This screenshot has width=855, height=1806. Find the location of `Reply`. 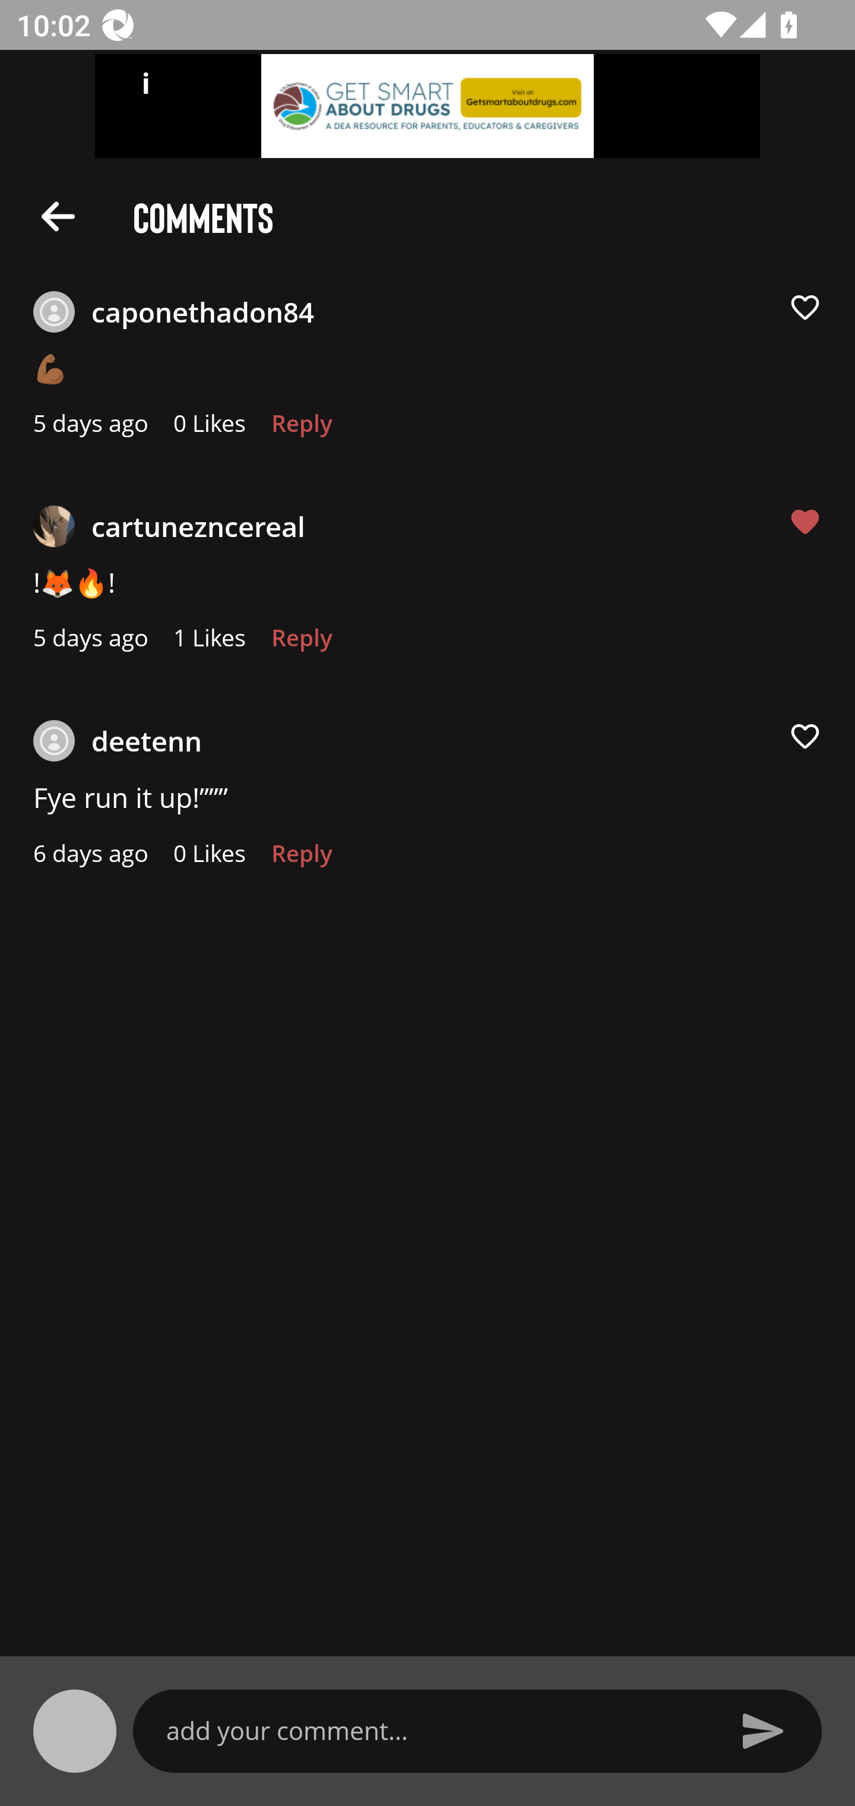

Reply is located at coordinates (302, 860).